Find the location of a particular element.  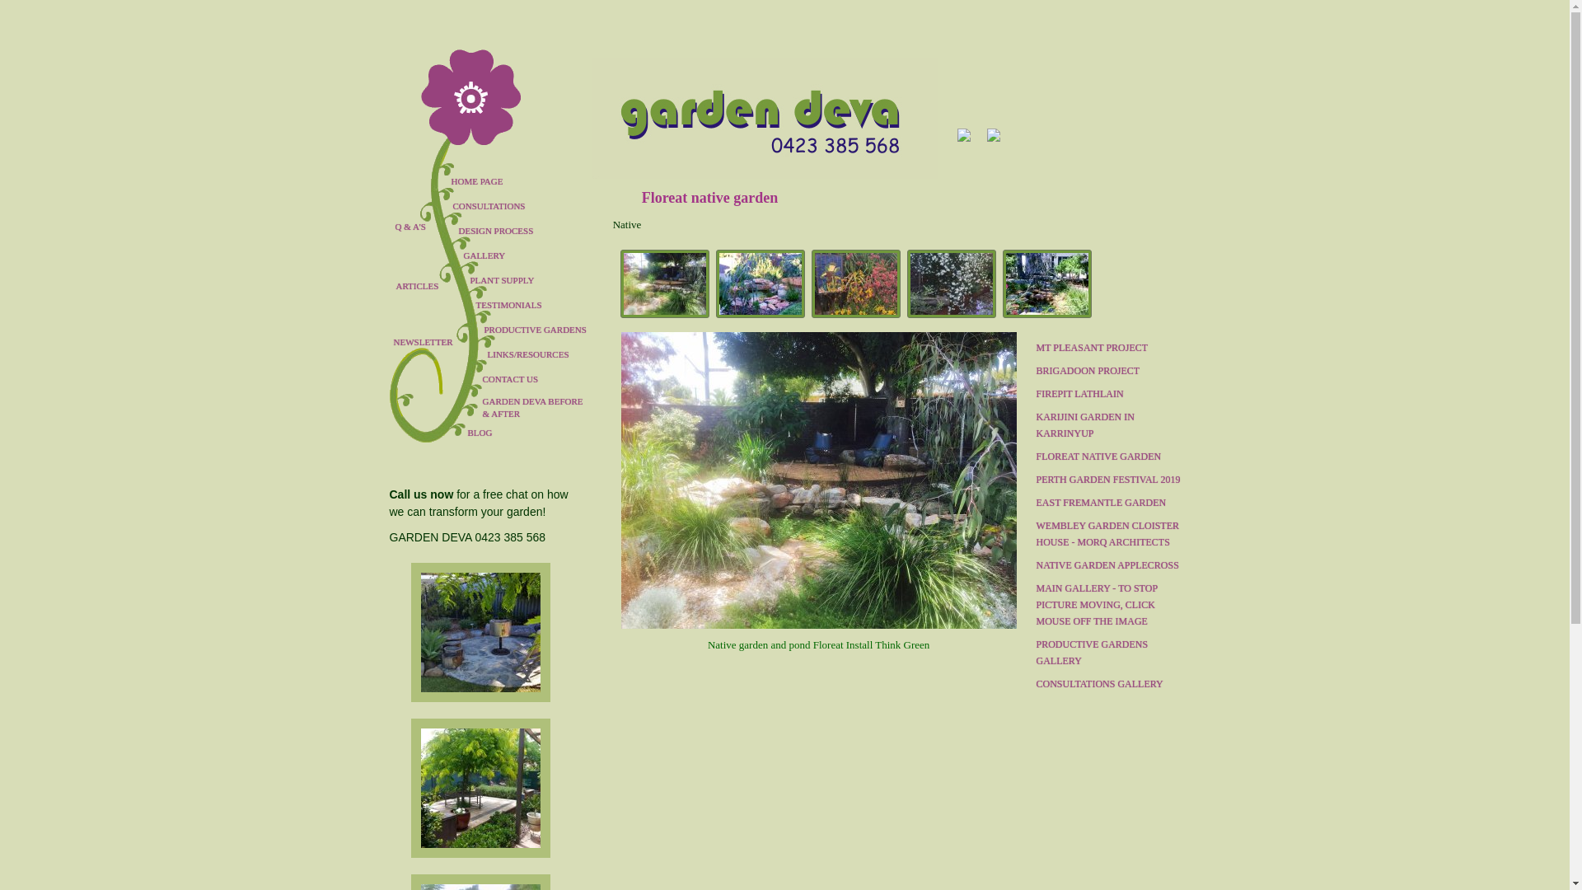

LINKS/RESOURCES is located at coordinates (530, 354).